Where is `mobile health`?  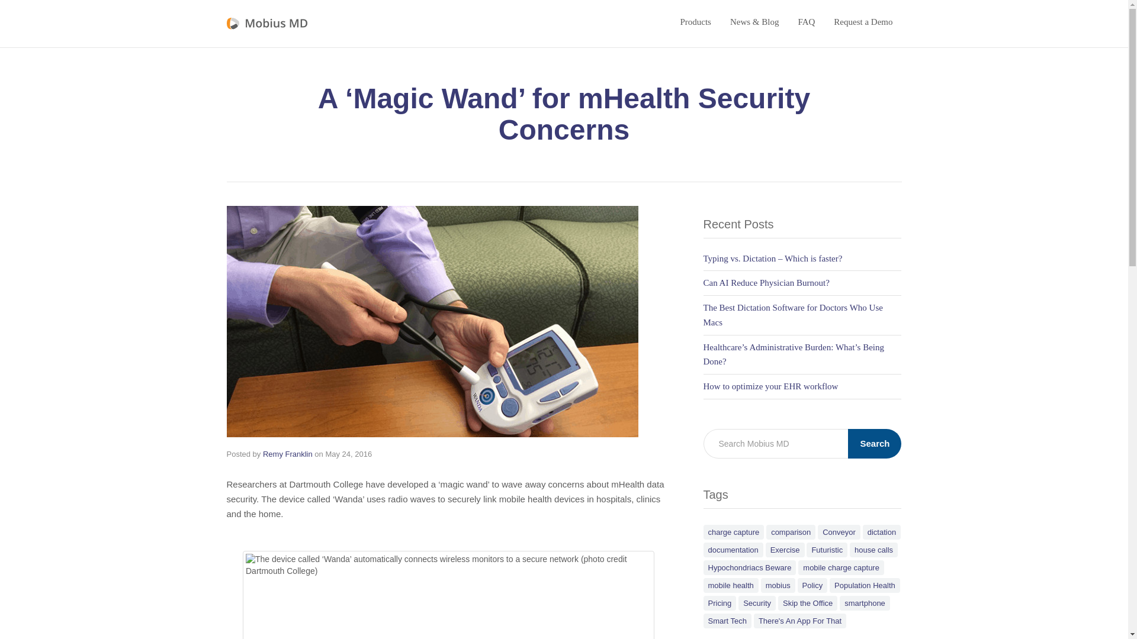 mobile health is located at coordinates (731, 586).